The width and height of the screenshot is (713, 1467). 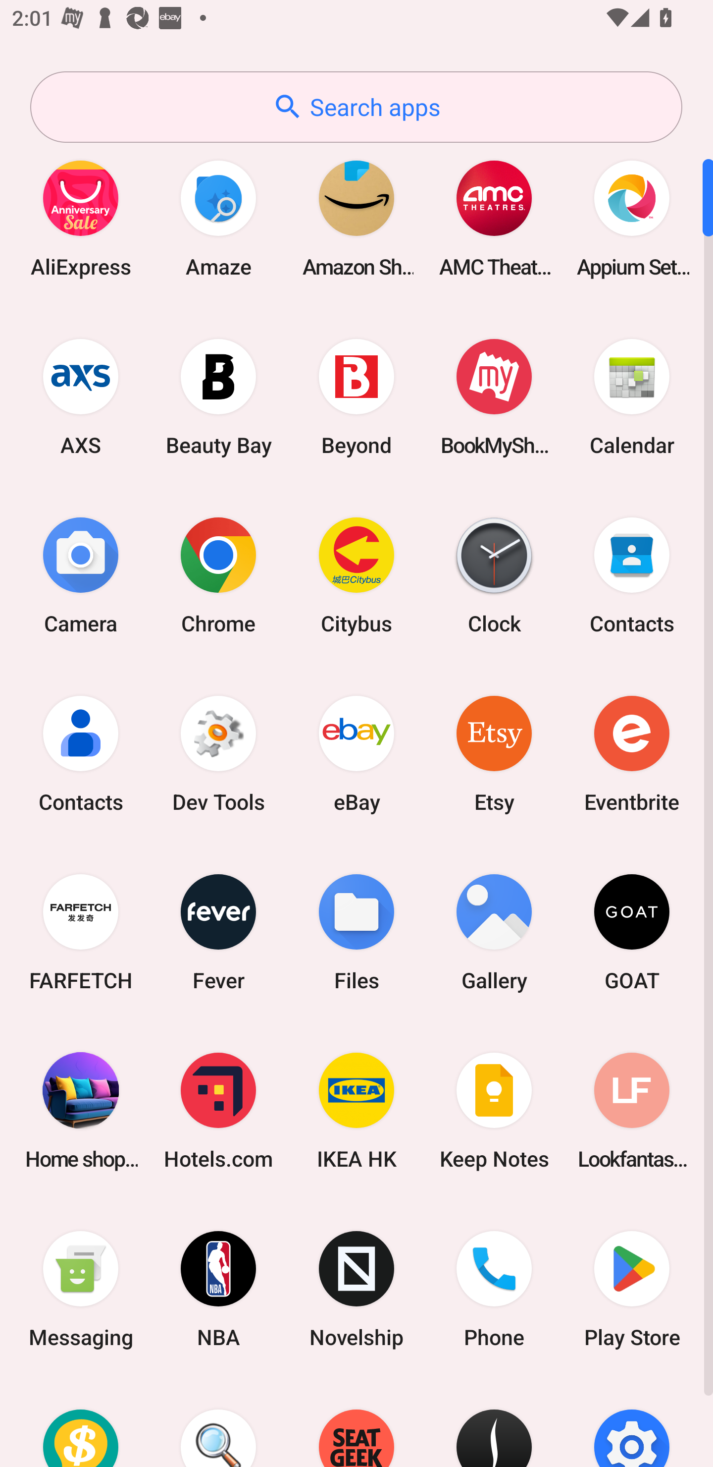 I want to click on Fever, so click(x=218, y=932).